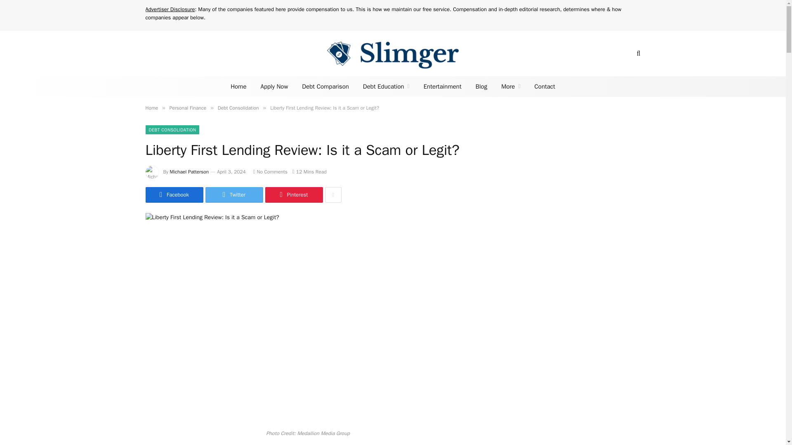 This screenshot has height=445, width=792. What do you see at coordinates (481, 87) in the screenshot?
I see `Blog` at bounding box center [481, 87].